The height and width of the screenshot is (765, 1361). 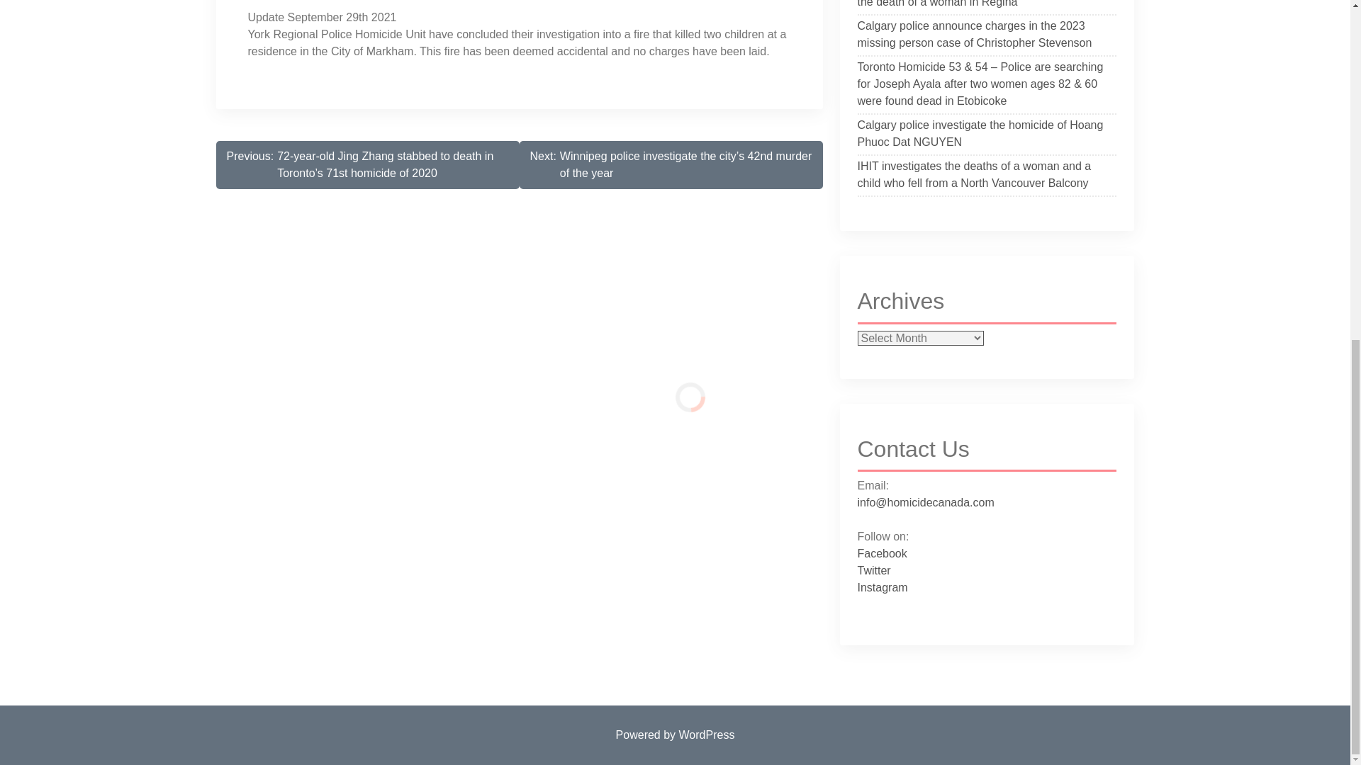 I want to click on Powered by WordPress, so click(x=675, y=735).